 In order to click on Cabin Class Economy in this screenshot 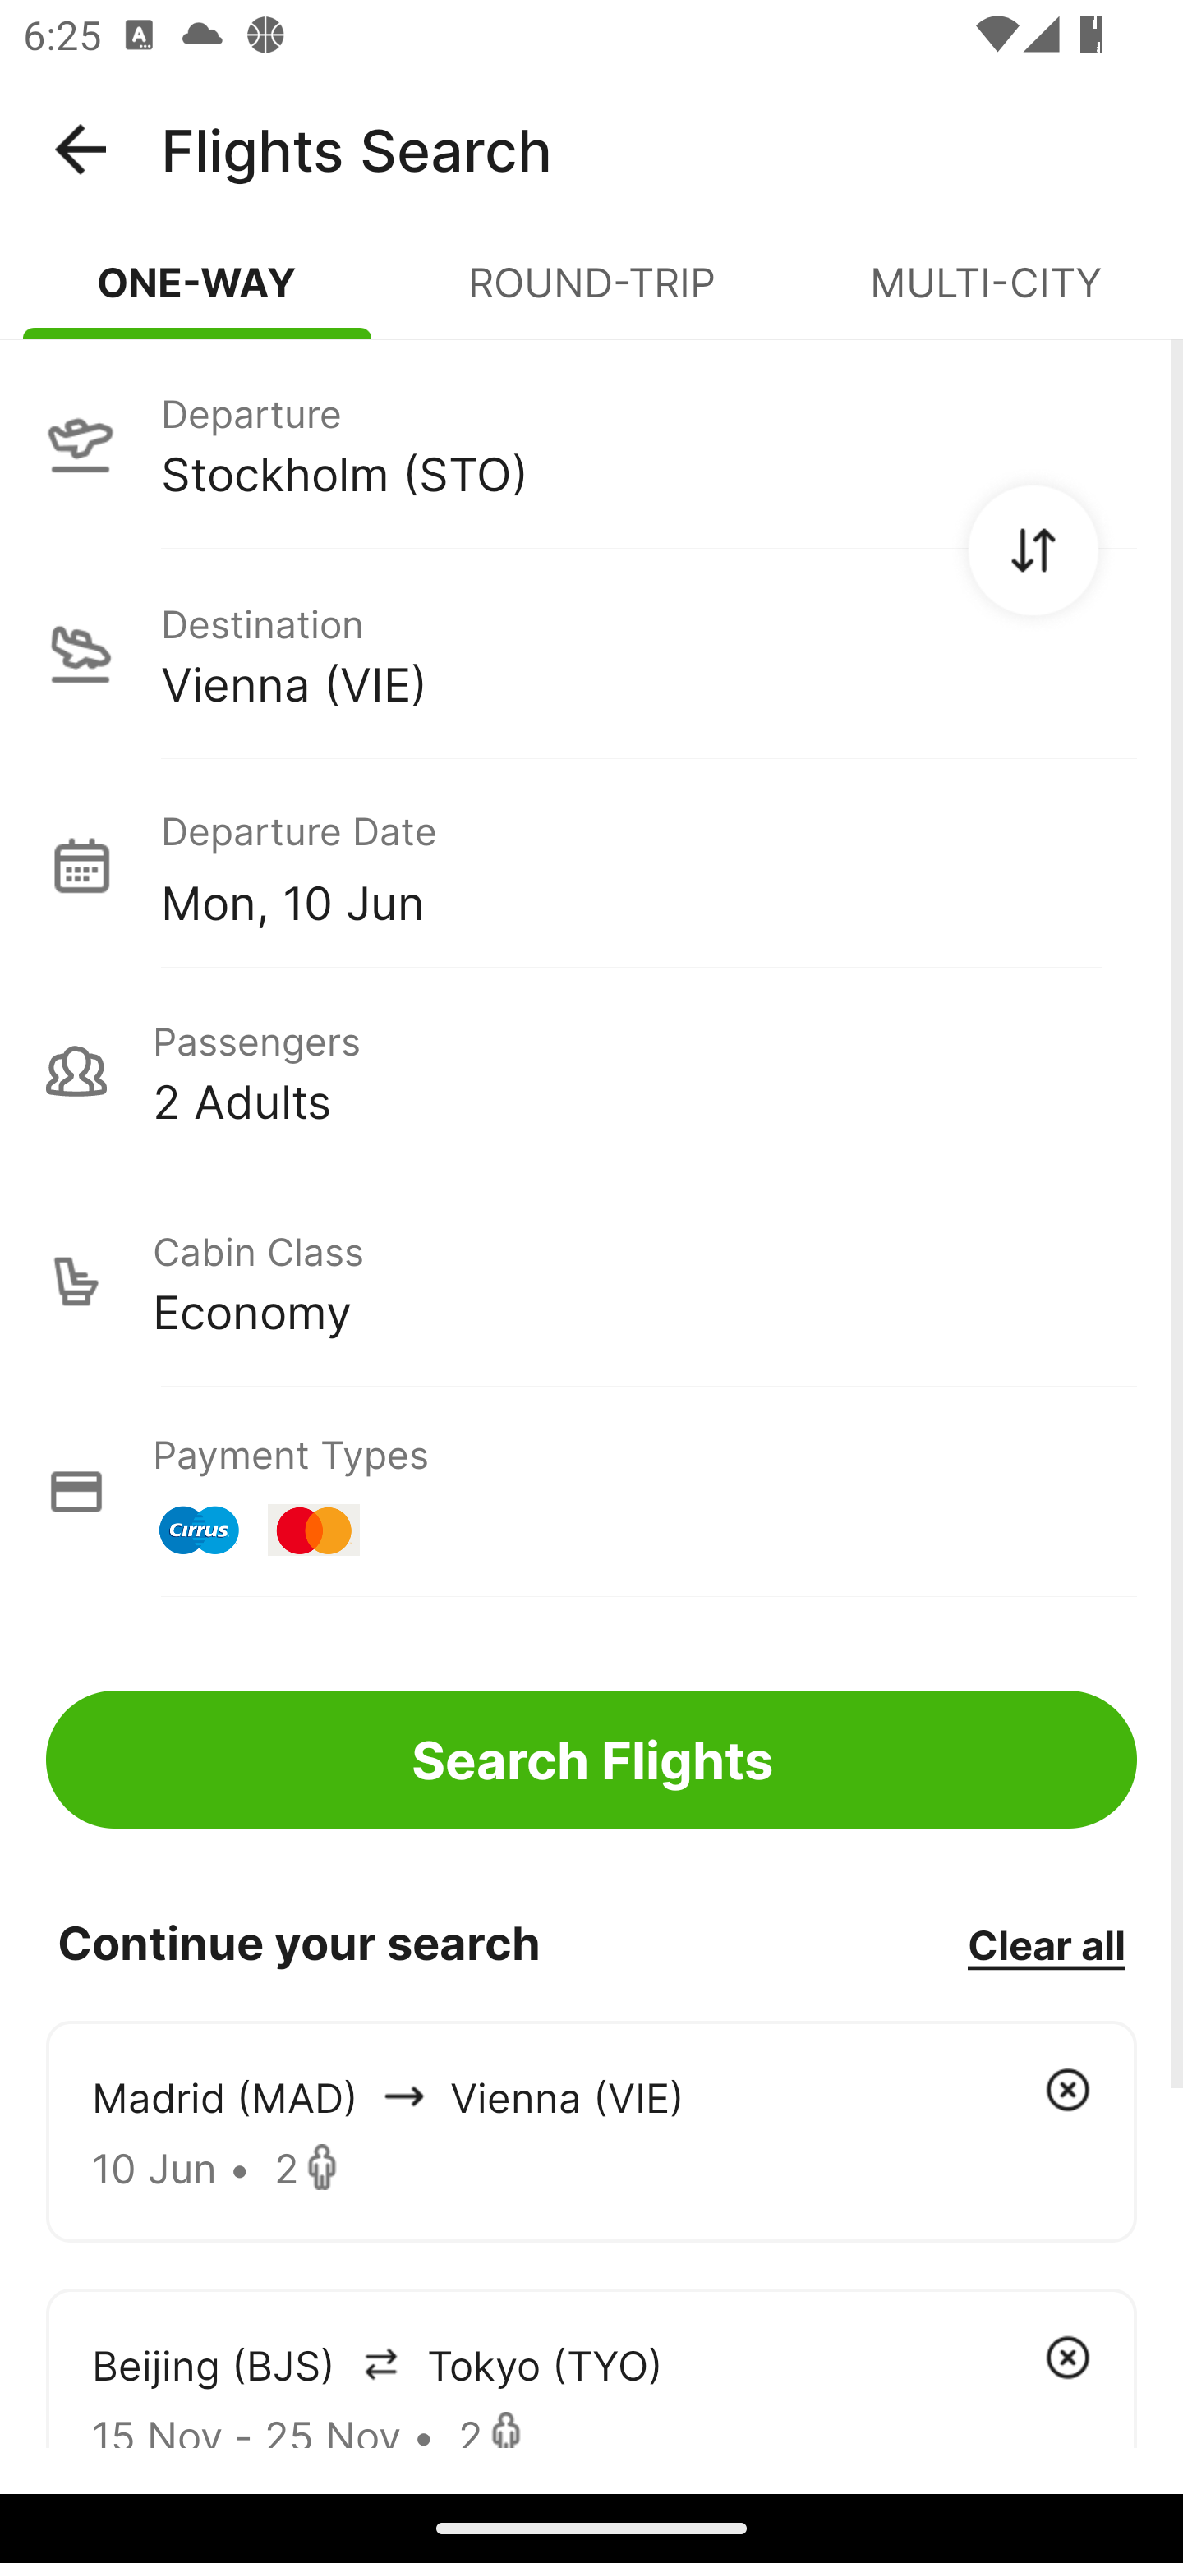, I will do `click(591, 1281)`.